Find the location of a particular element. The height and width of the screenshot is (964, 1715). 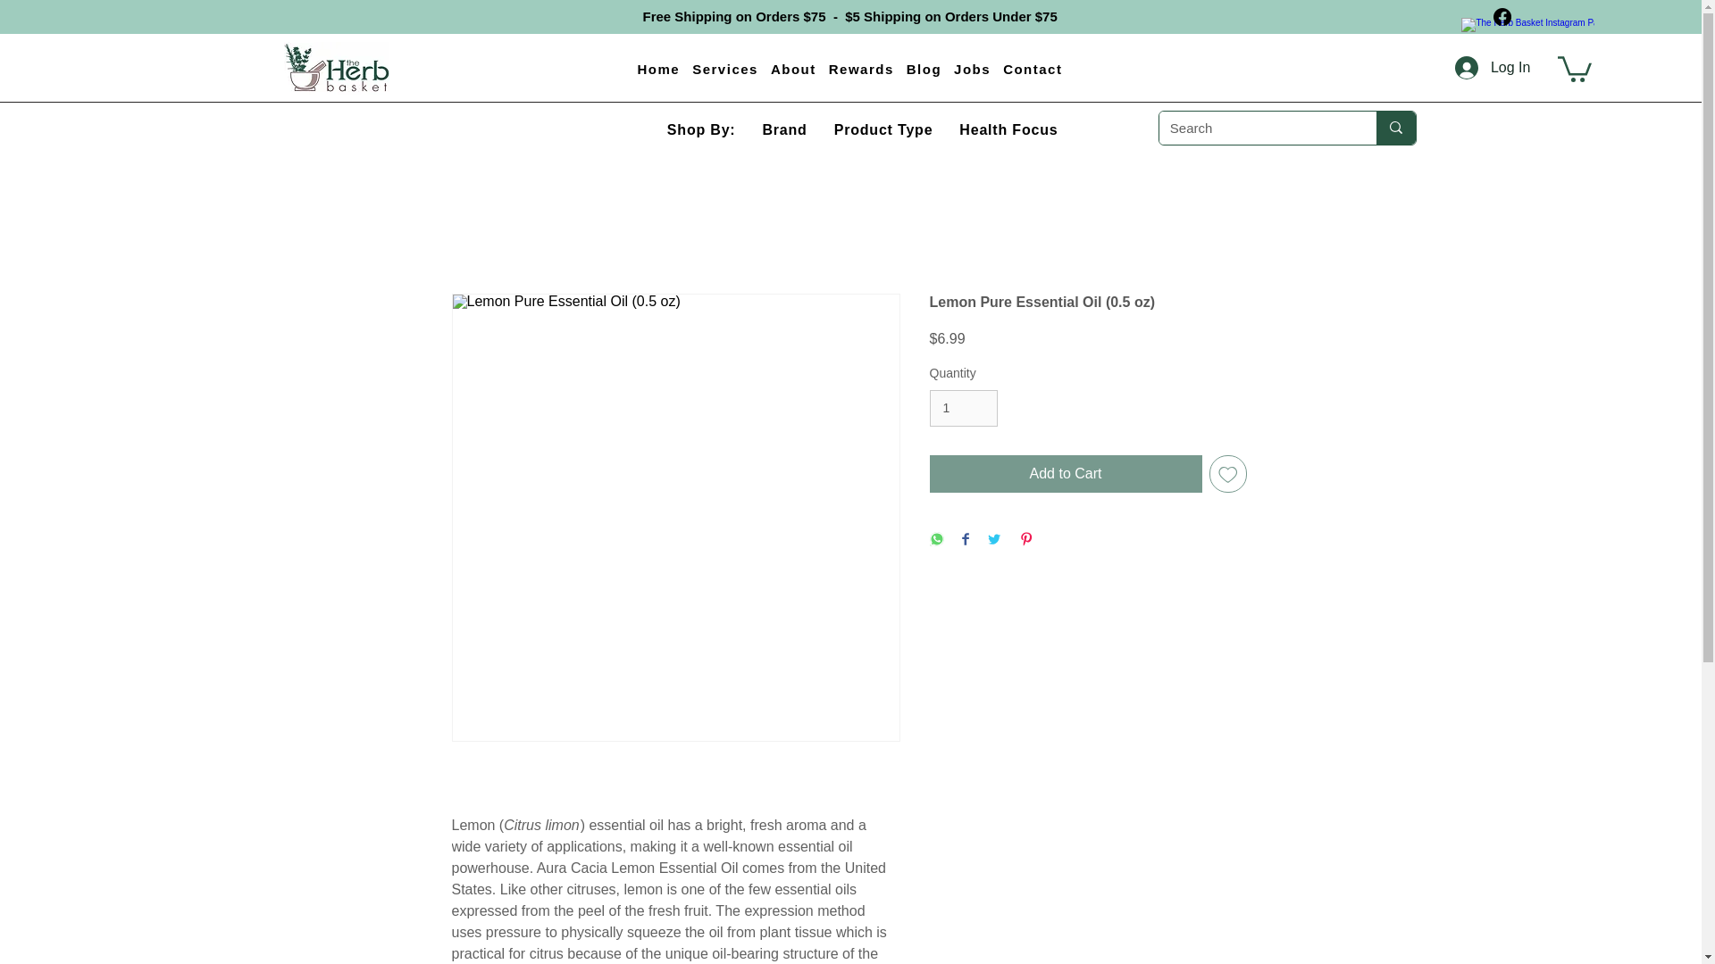

Services is located at coordinates (725, 70).